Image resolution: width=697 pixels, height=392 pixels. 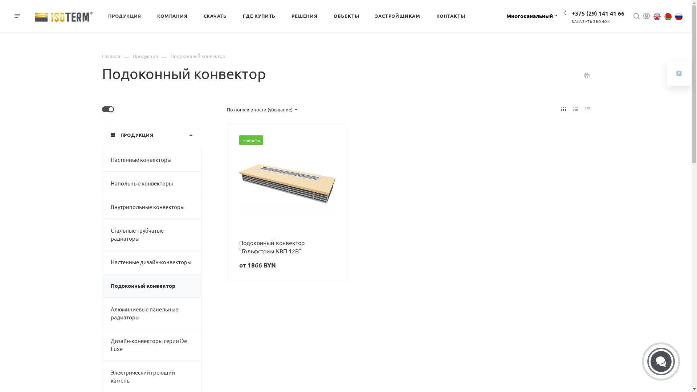 What do you see at coordinates (598, 13) in the screenshot?
I see `+375 (29) 141 41 66` at bounding box center [598, 13].